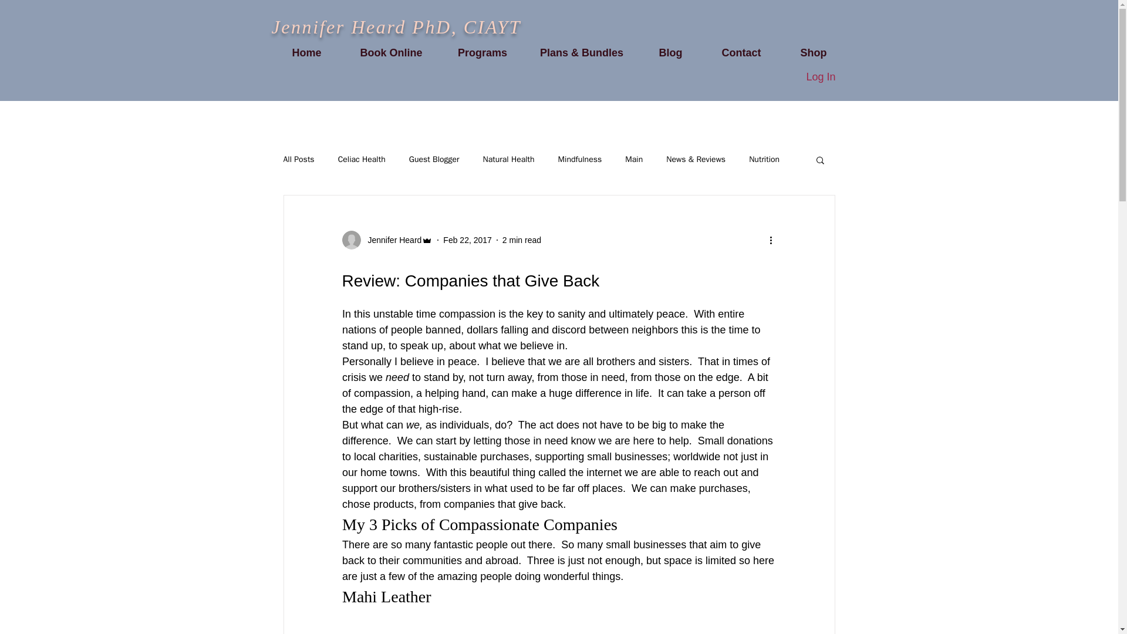  I want to click on Nutrition, so click(764, 160).